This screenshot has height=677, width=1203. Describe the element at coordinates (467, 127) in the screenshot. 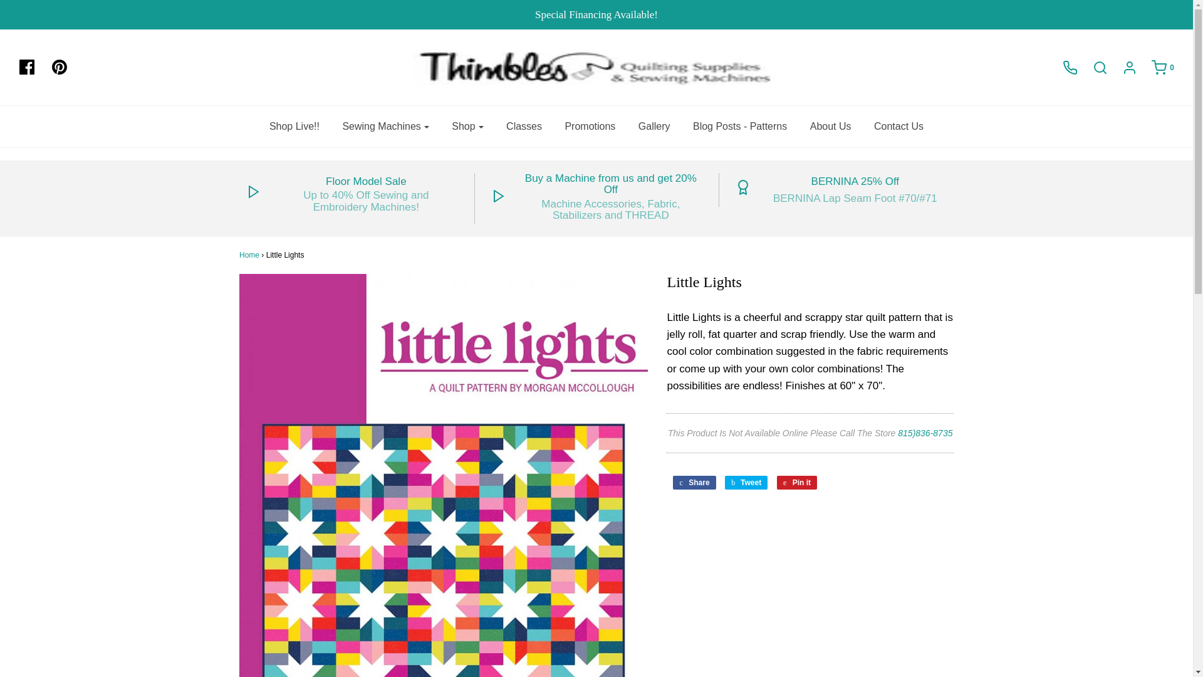

I see `Shop` at that location.